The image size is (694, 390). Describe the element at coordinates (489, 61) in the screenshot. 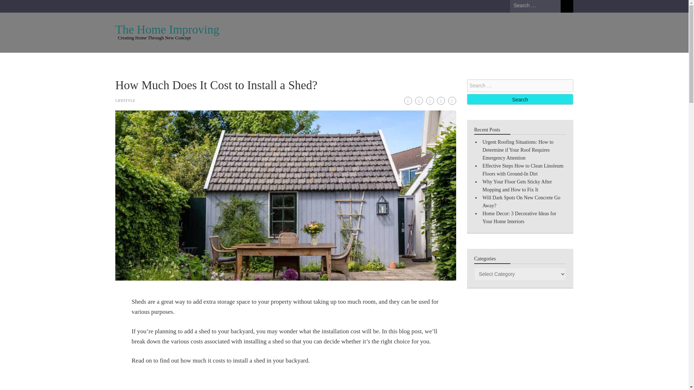

I see `Real Estate` at that location.